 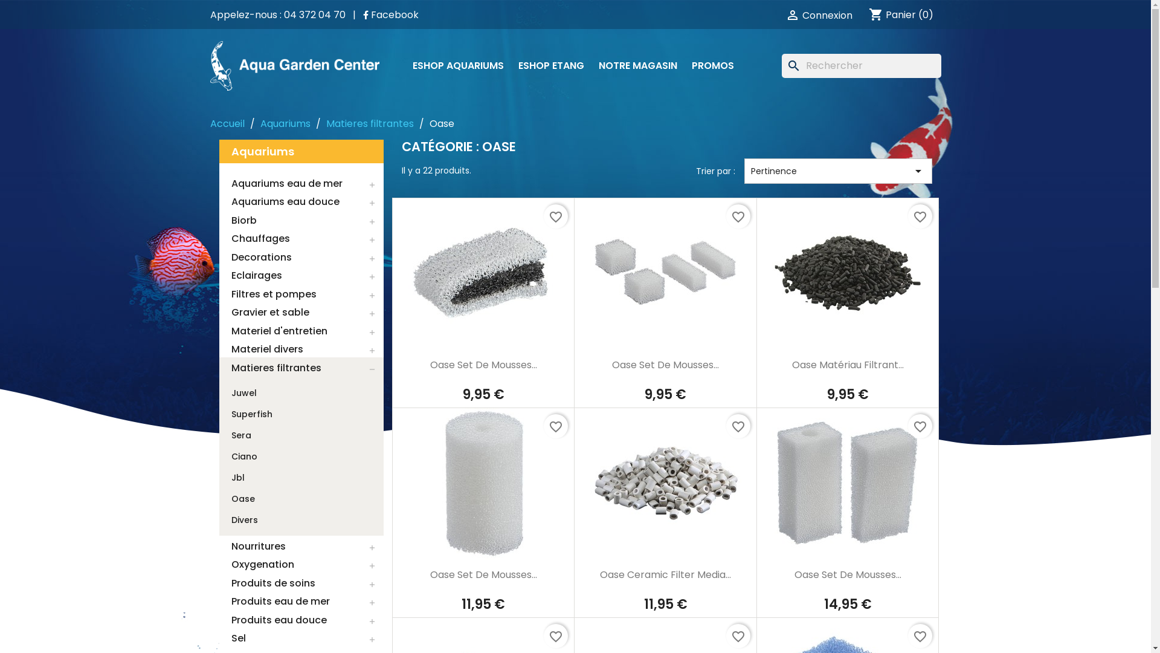 I want to click on favorite_border, so click(x=920, y=216).